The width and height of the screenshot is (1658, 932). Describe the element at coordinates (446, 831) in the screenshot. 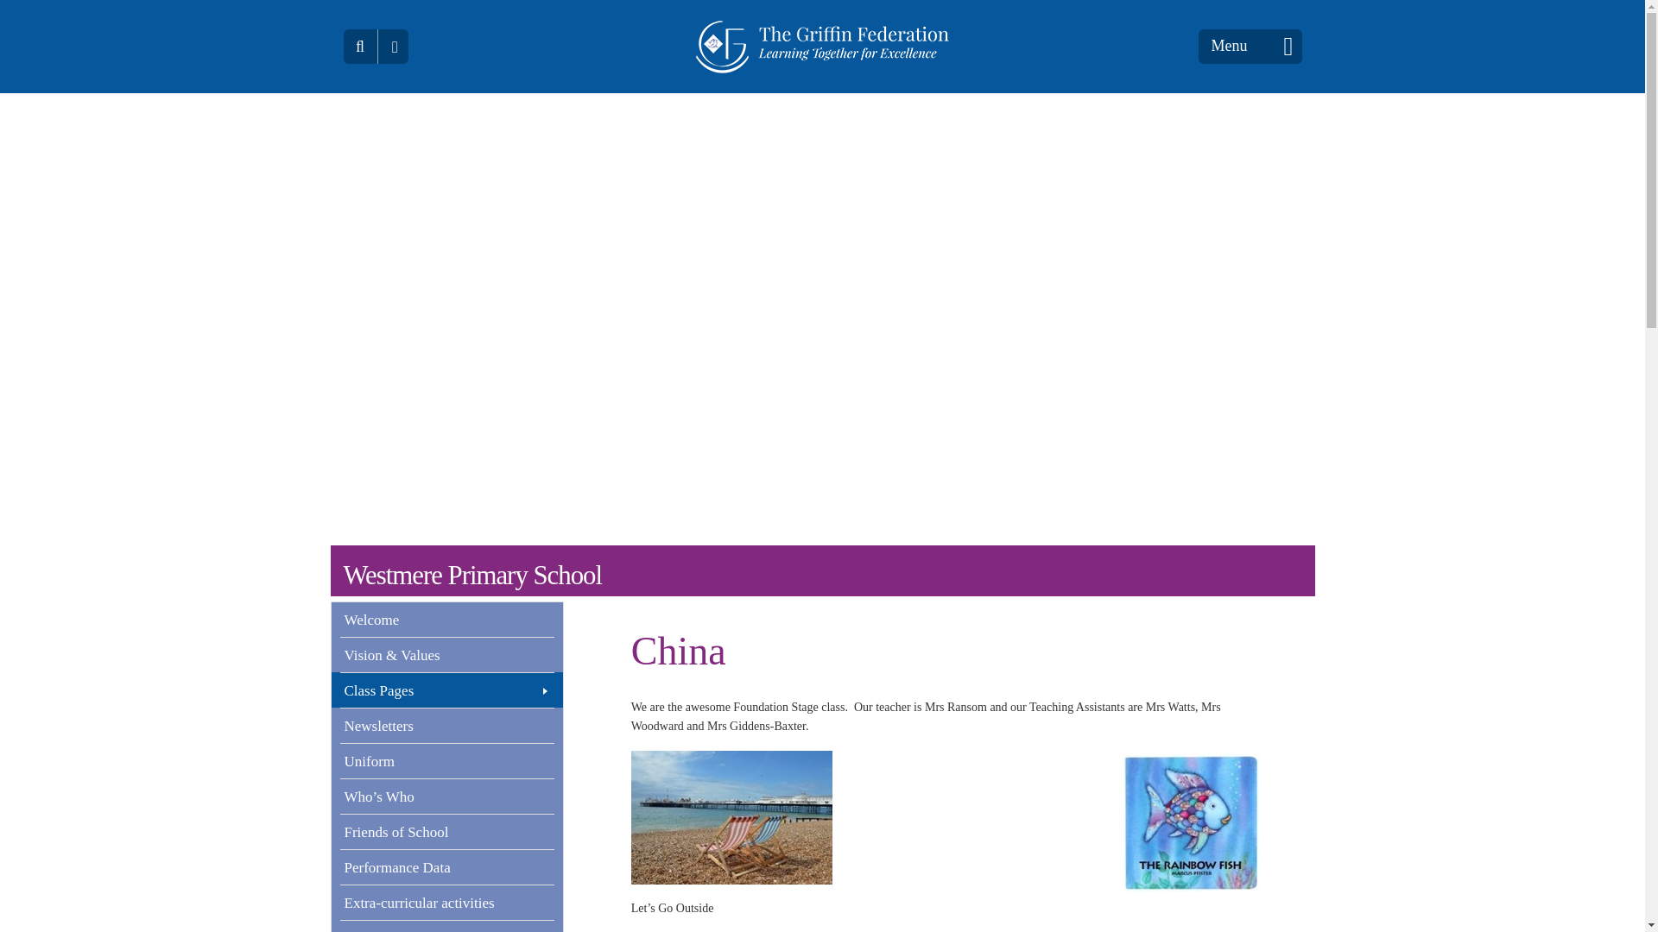

I see `Friends of School` at that location.